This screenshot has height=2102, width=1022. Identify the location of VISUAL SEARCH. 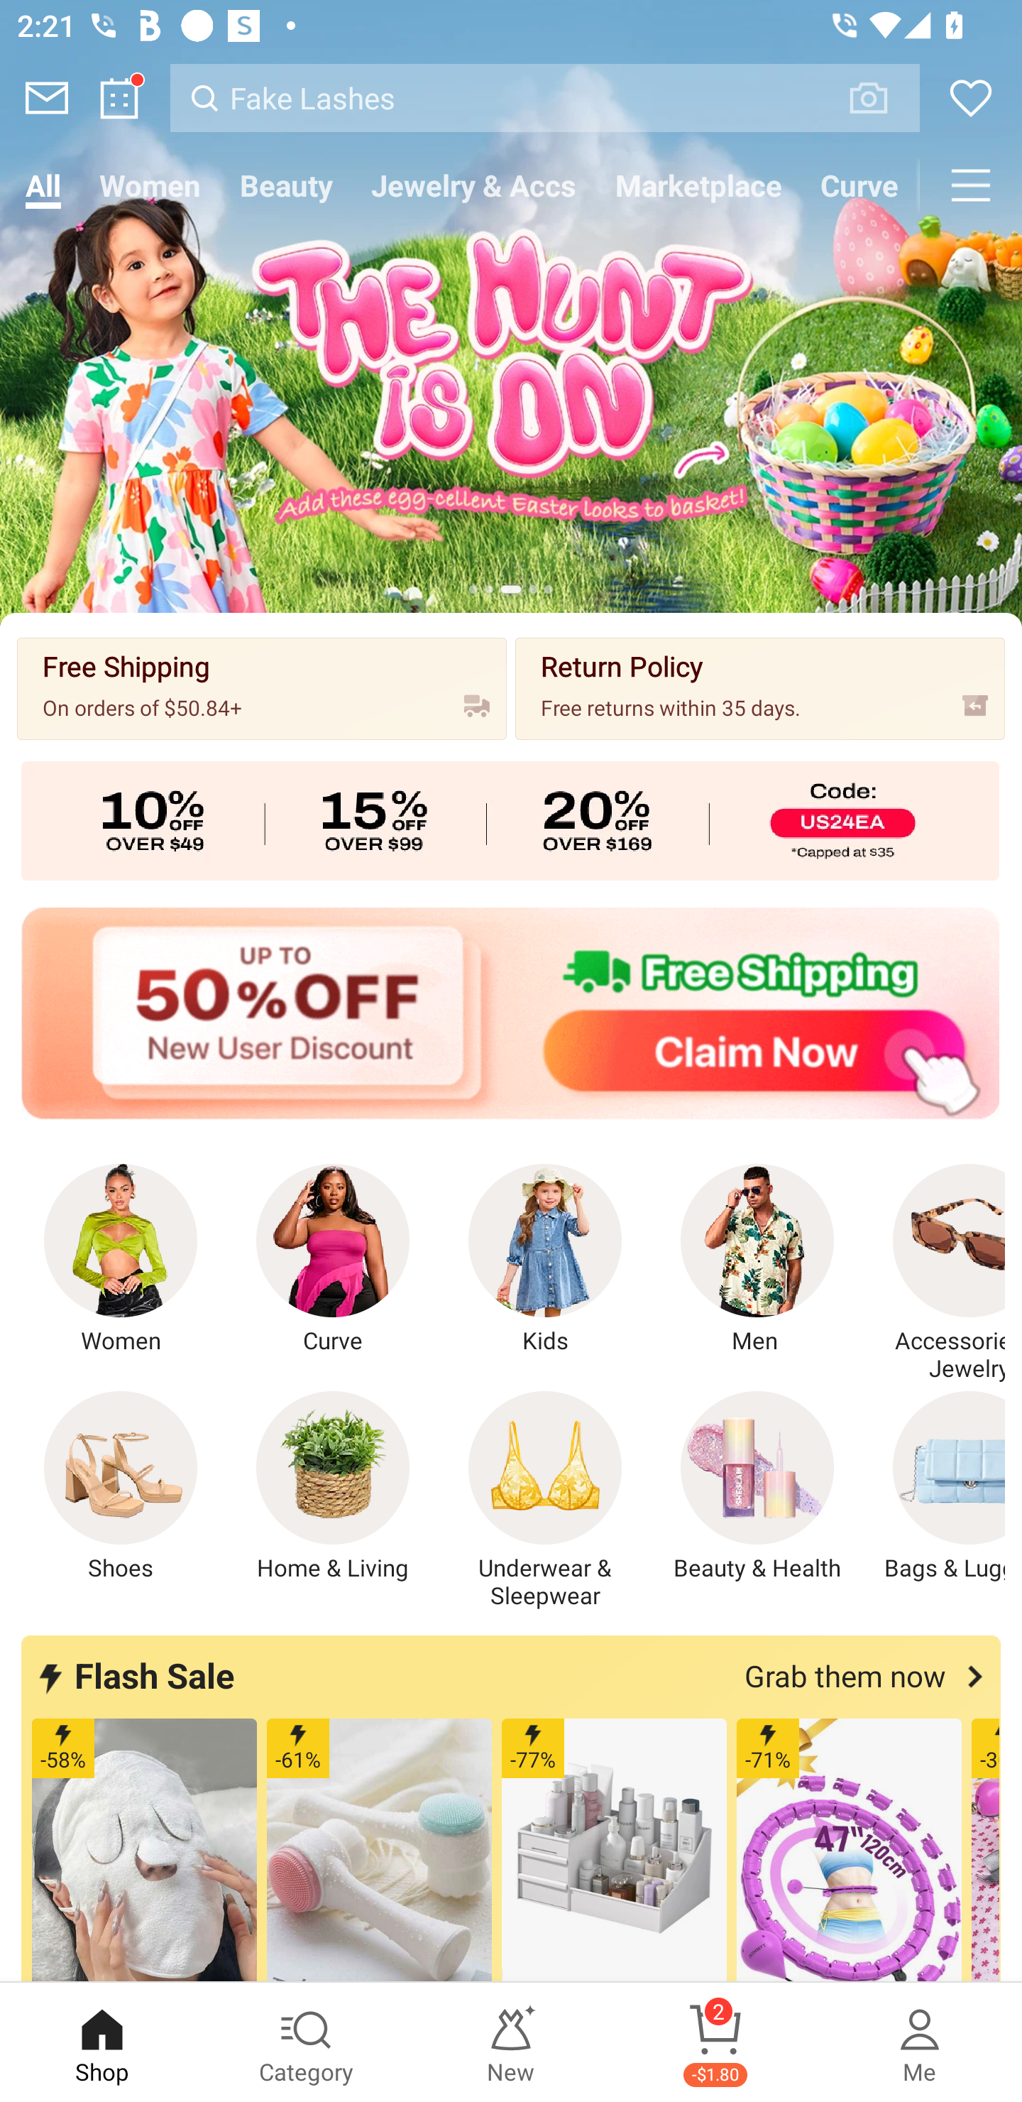
(881, 97).